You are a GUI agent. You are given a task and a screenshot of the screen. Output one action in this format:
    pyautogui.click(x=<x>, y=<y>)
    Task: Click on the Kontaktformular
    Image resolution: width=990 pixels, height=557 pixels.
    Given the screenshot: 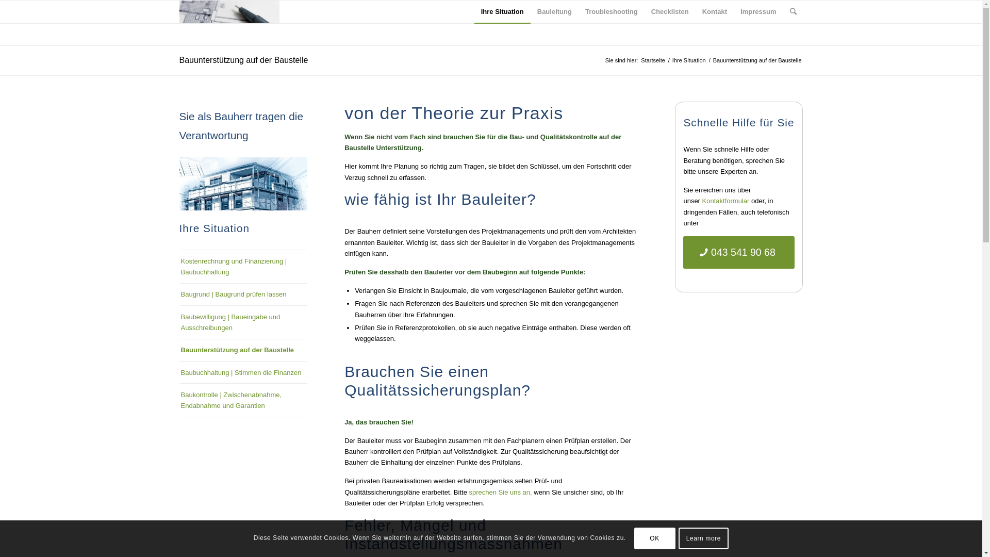 What is the action you would take?
    pyautogui.click(x=726, y=201)
    